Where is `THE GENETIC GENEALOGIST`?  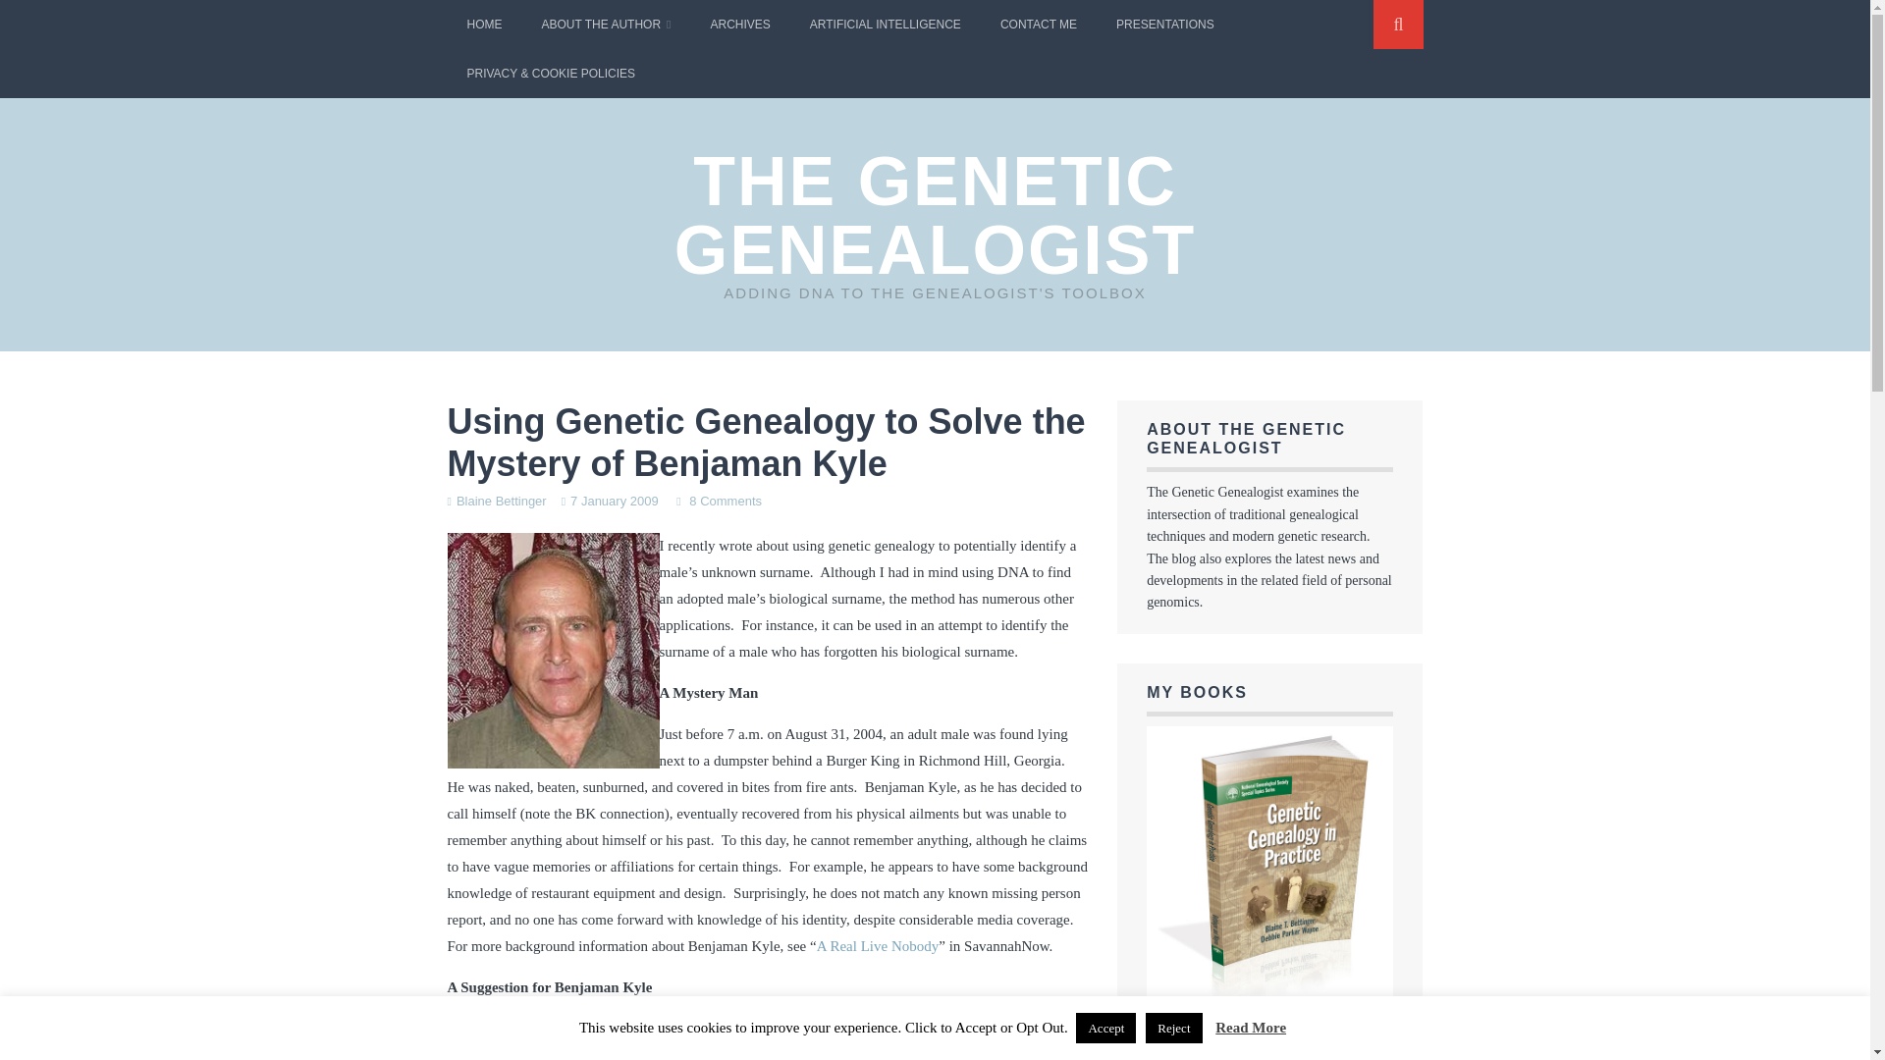 THE GENETIC GENEALOGIST is located at coordinates (935, 215).